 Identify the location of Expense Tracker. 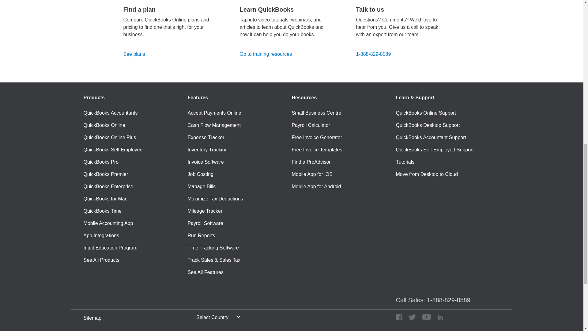
(206, 138).